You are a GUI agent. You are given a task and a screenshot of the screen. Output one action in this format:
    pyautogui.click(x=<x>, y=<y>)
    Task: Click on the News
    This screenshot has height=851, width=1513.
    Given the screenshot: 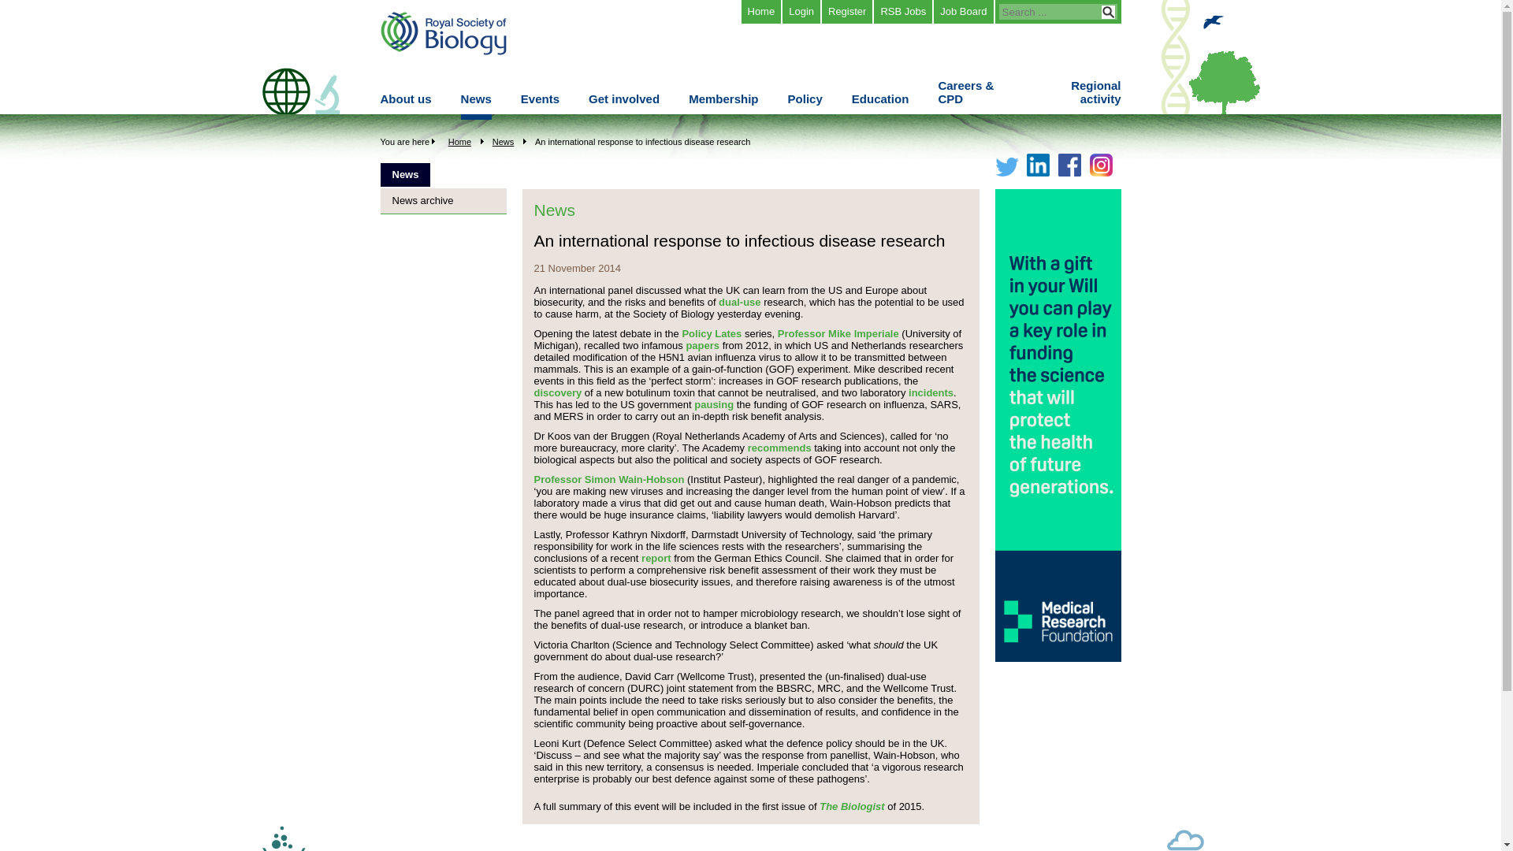 What is the action you would take?
    pyautogui.click(x=476, y=106)
    